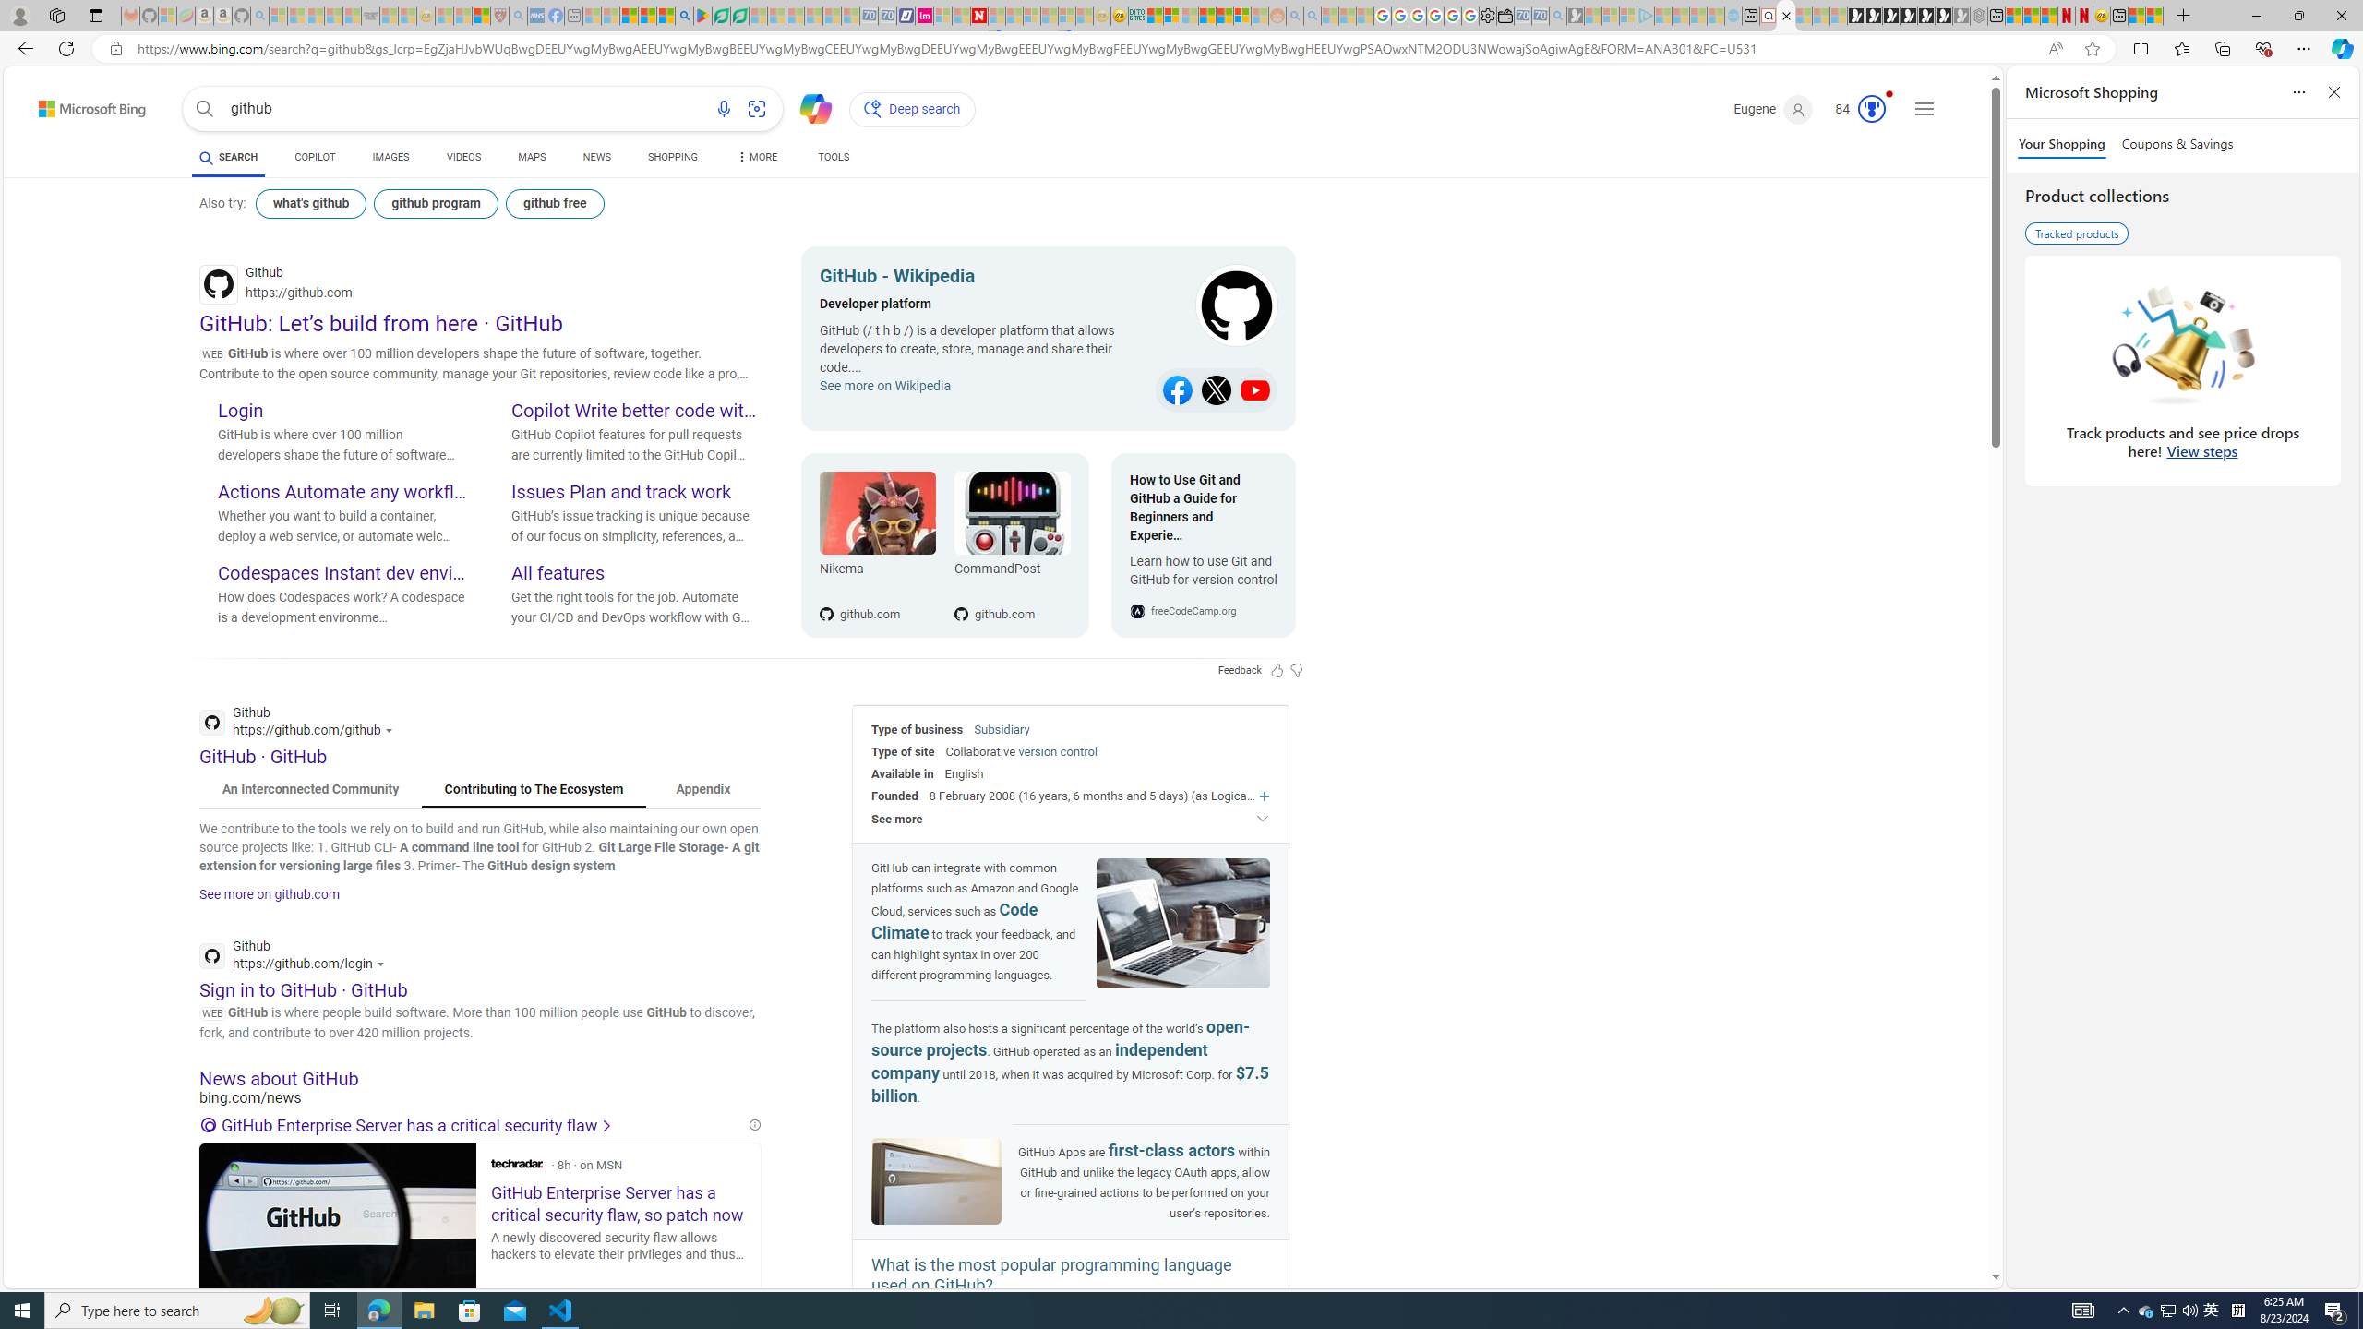 The image size is (2363, 1329). I want to click on Image of GitHub, so click(936, 1181).